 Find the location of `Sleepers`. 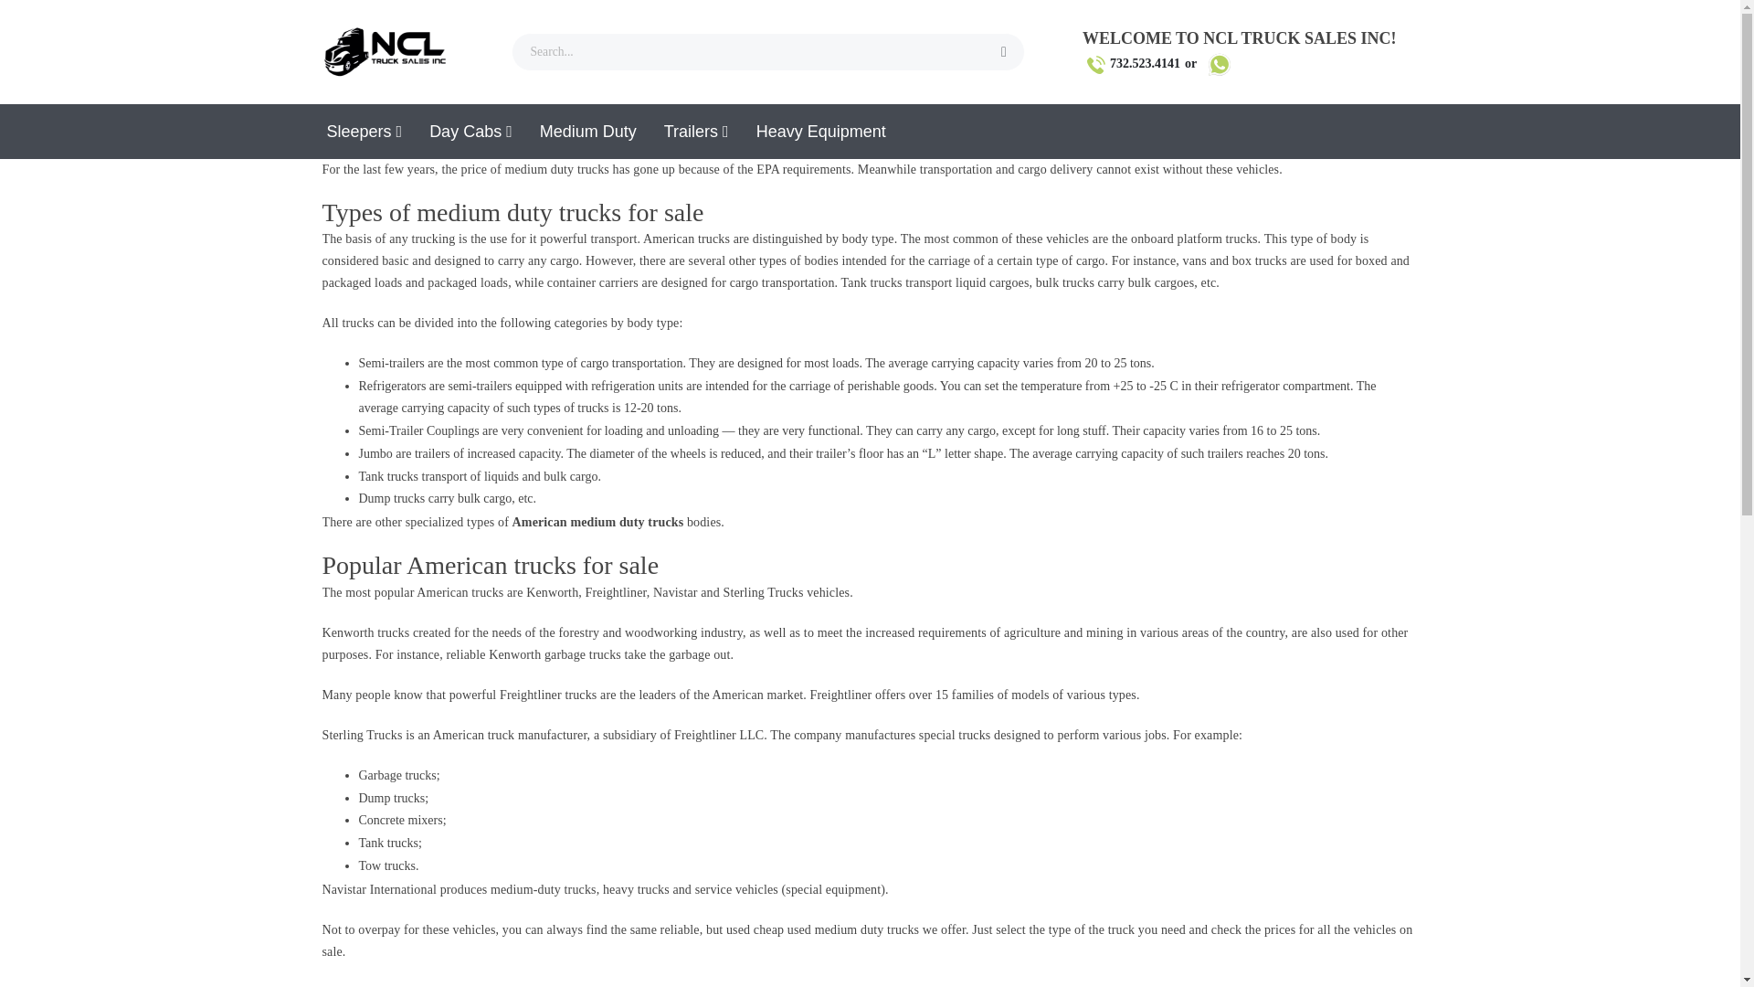

Sleepers is located at coordinates (364, 132).